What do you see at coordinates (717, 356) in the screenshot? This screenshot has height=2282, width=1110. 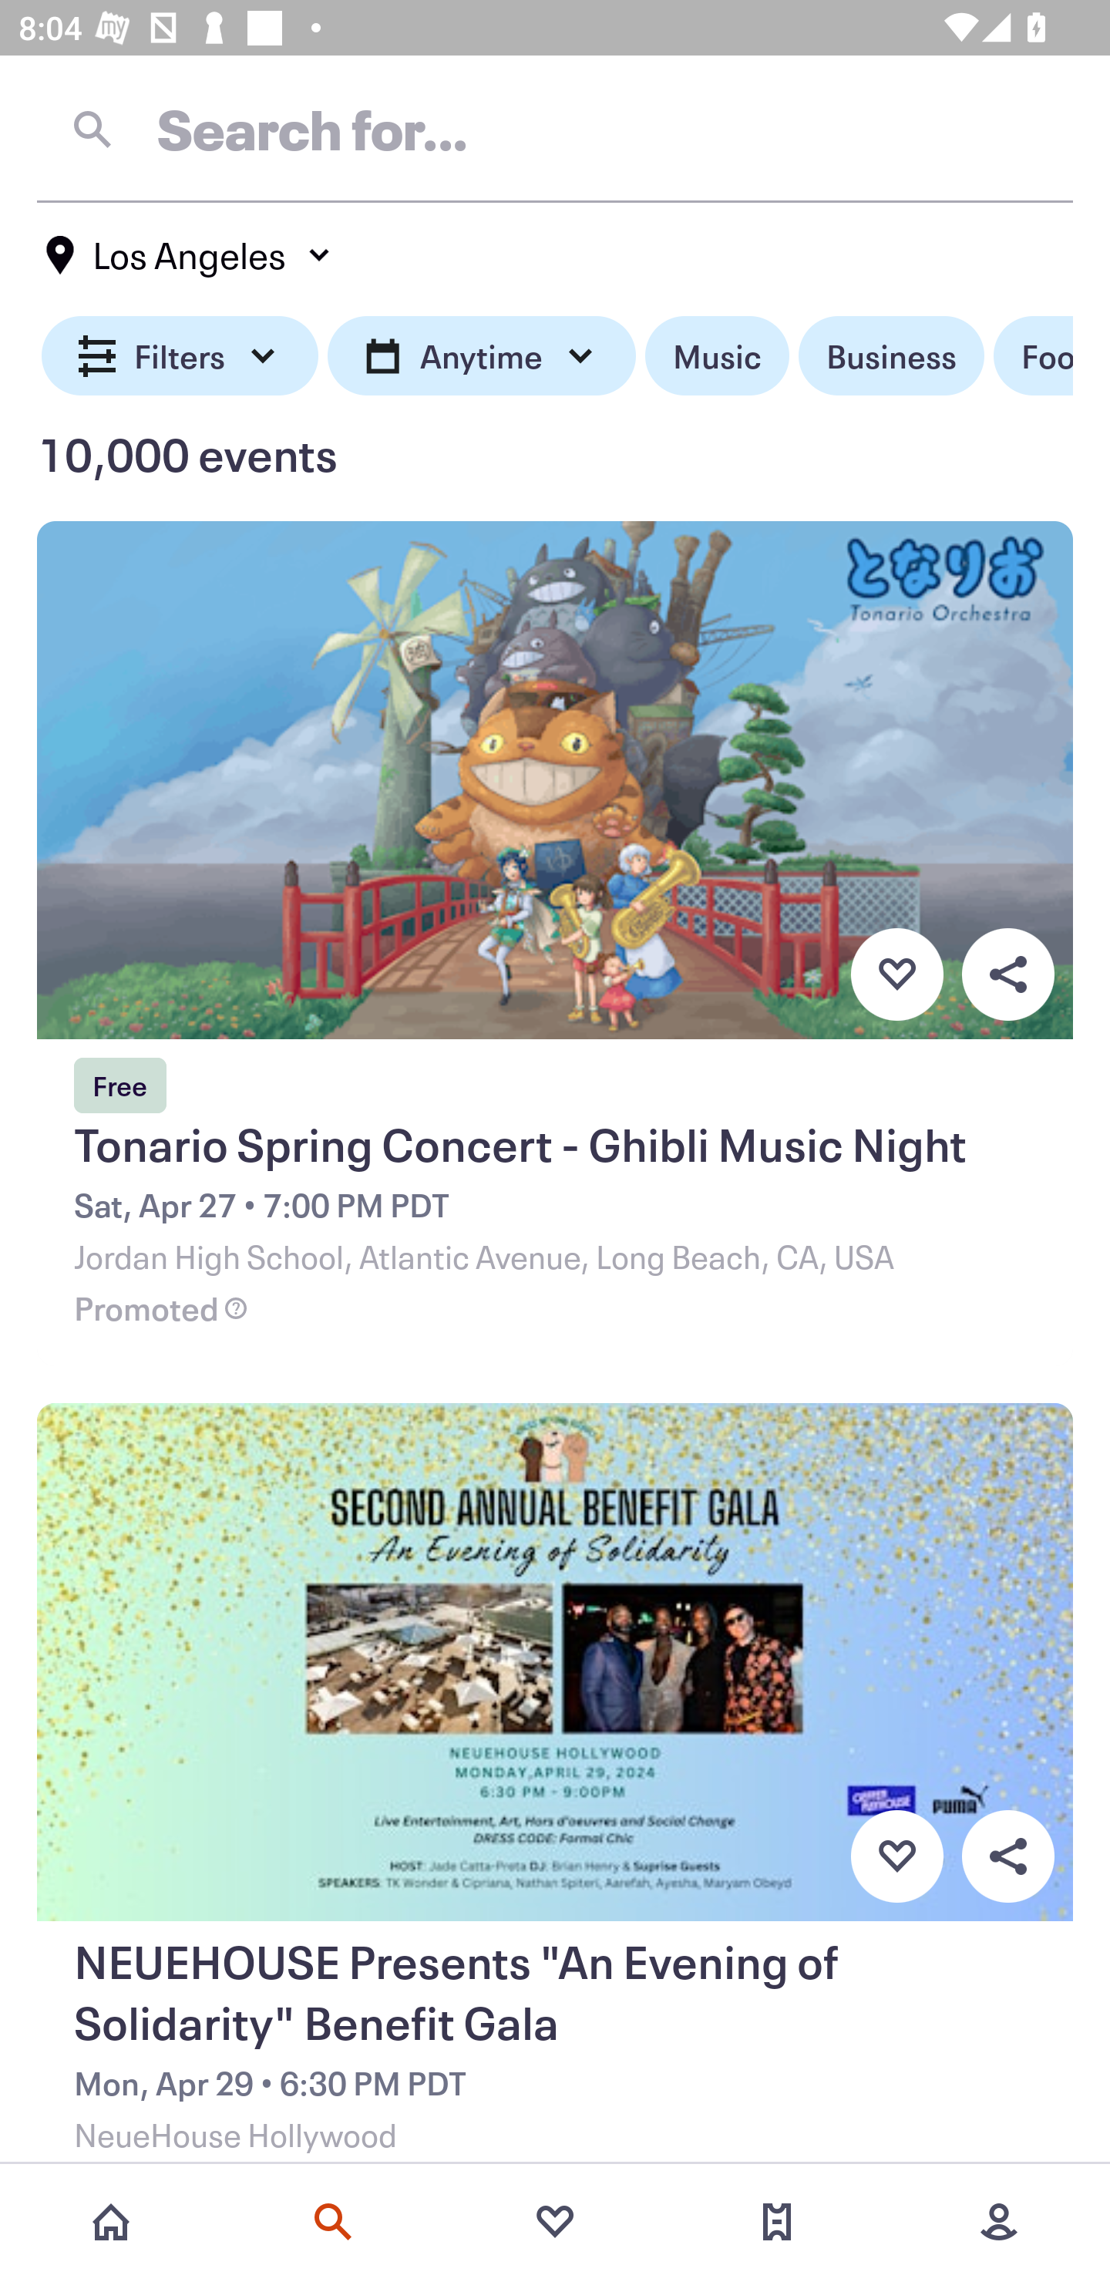 I see `Music` at bounding box center [717, 356].